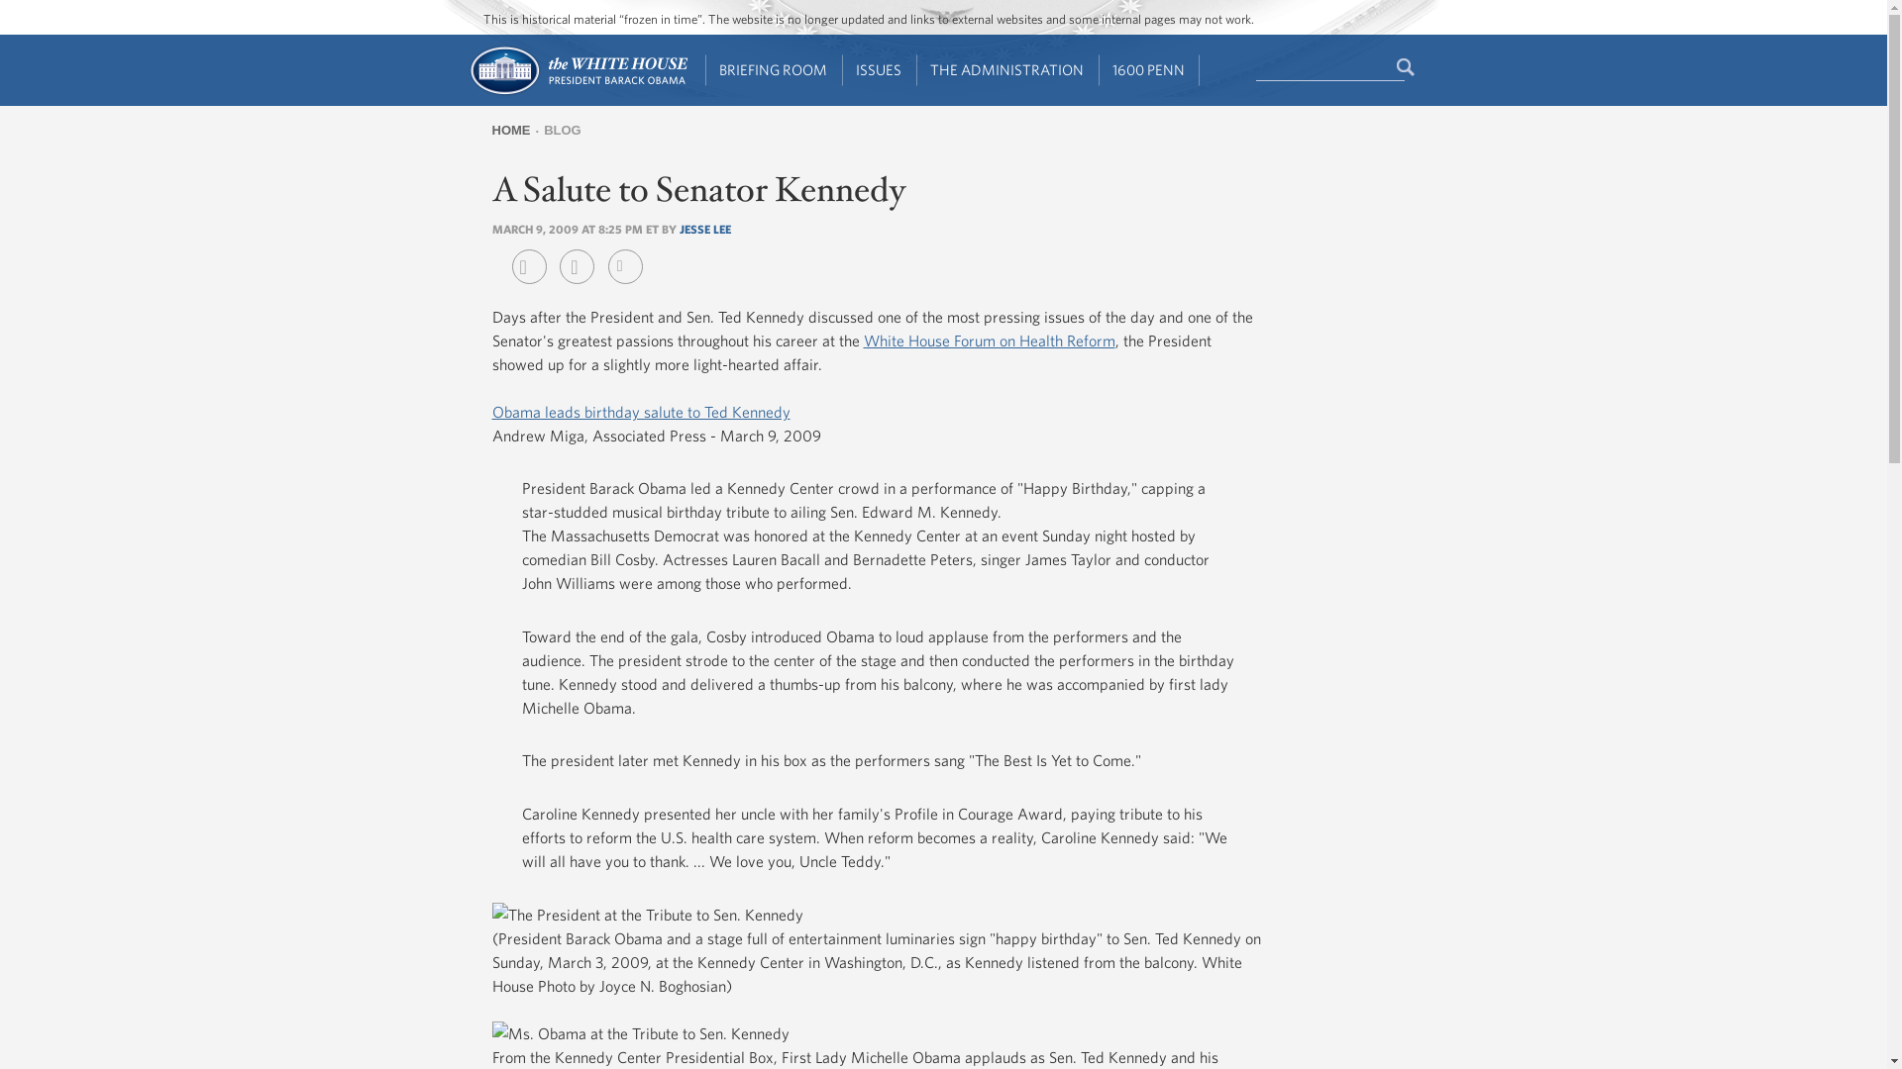  What do you see at coordinates (1329, 68) in the screenshot?
I see `Enter the terms you wish to search for.` at bounding box center [1329, 68].